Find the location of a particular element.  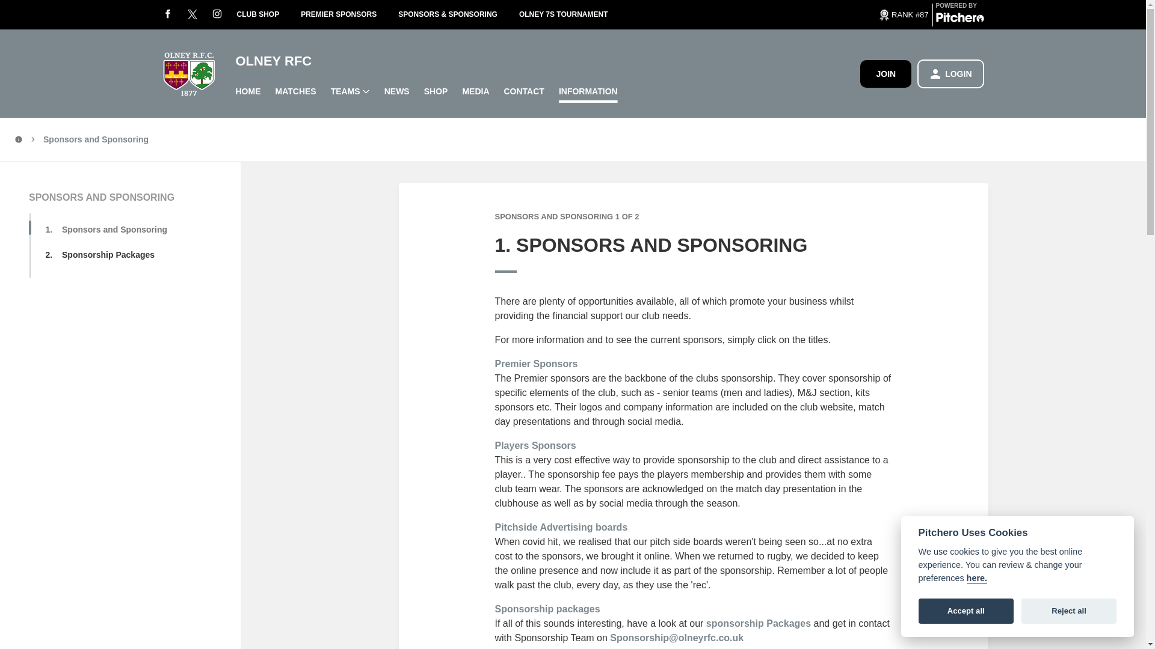

MEDIA is located at coordinates (475, 91).